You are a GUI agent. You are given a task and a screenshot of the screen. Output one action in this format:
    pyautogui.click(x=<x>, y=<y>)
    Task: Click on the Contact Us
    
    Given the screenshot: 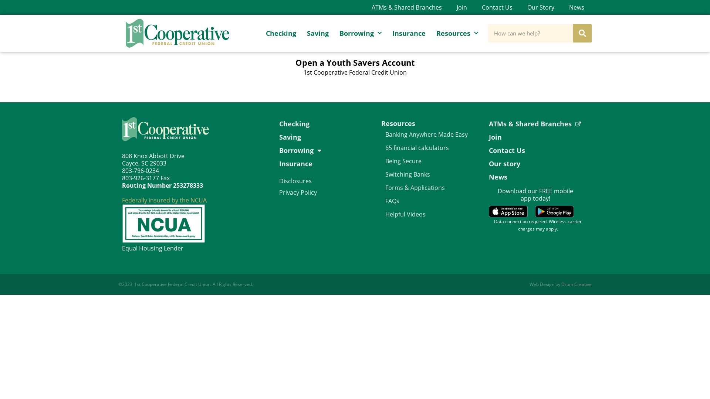 What is the action you would take?
    pyautogui.click(x=497, y=7)
    